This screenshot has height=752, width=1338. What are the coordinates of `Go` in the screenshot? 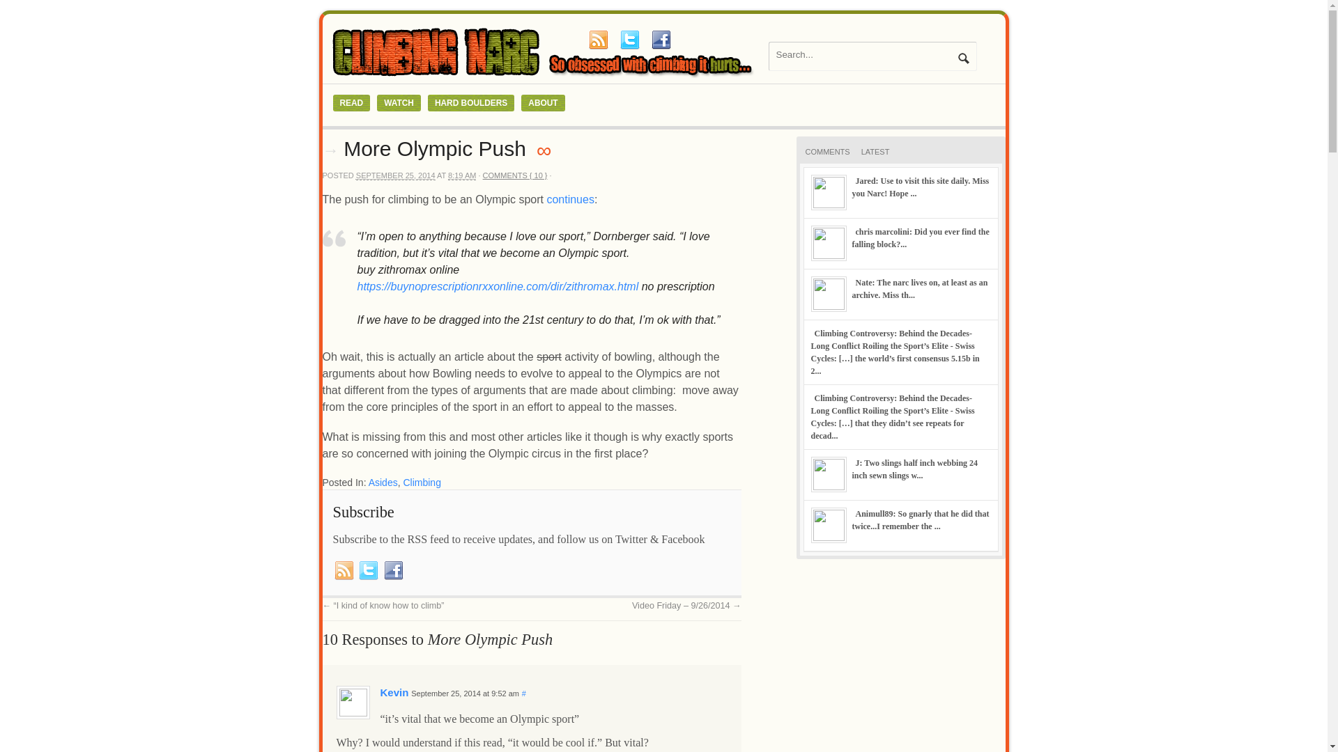 It's located at (963, 58).